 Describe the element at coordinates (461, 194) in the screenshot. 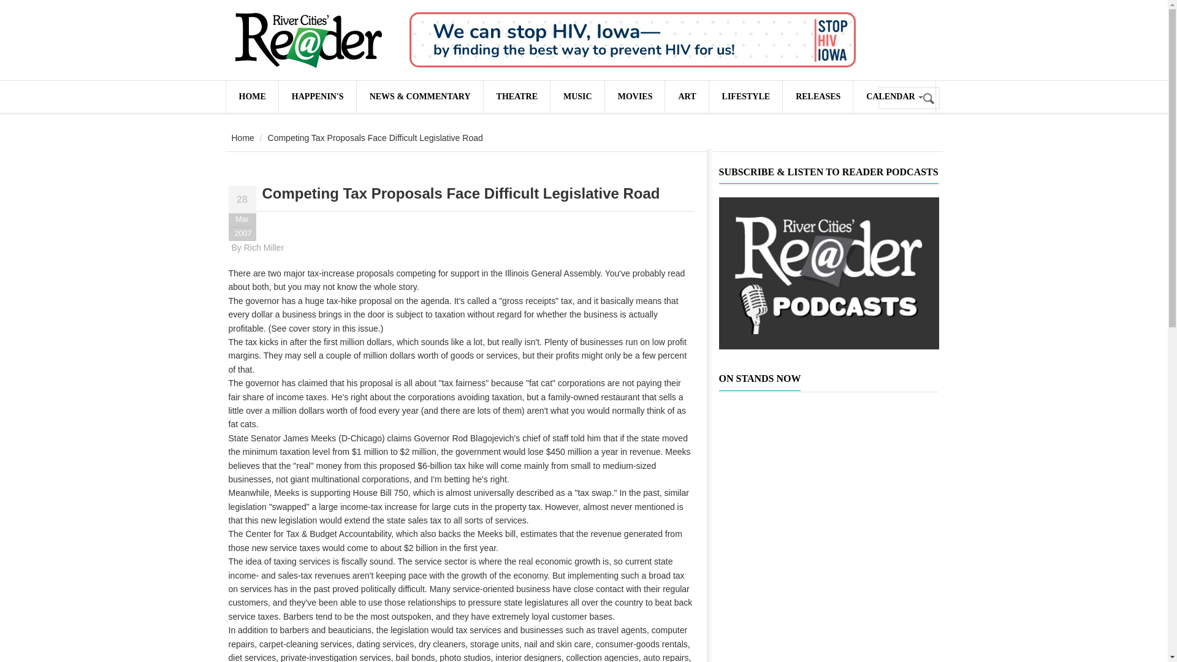

I see `Competing Tax Proposals Face Difficult Legislative Road` at that location.